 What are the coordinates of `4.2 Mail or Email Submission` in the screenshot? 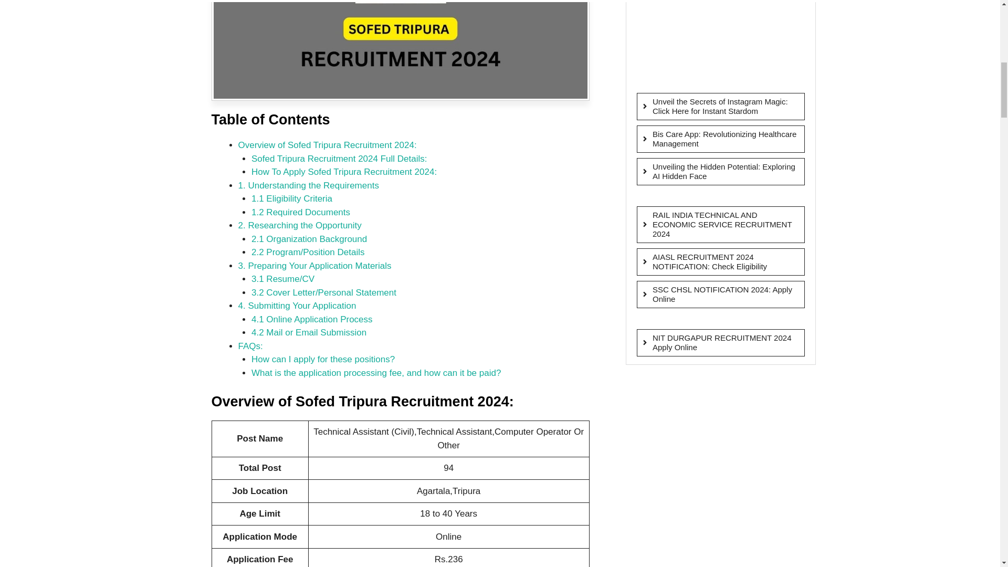 It's located at (309, 332).